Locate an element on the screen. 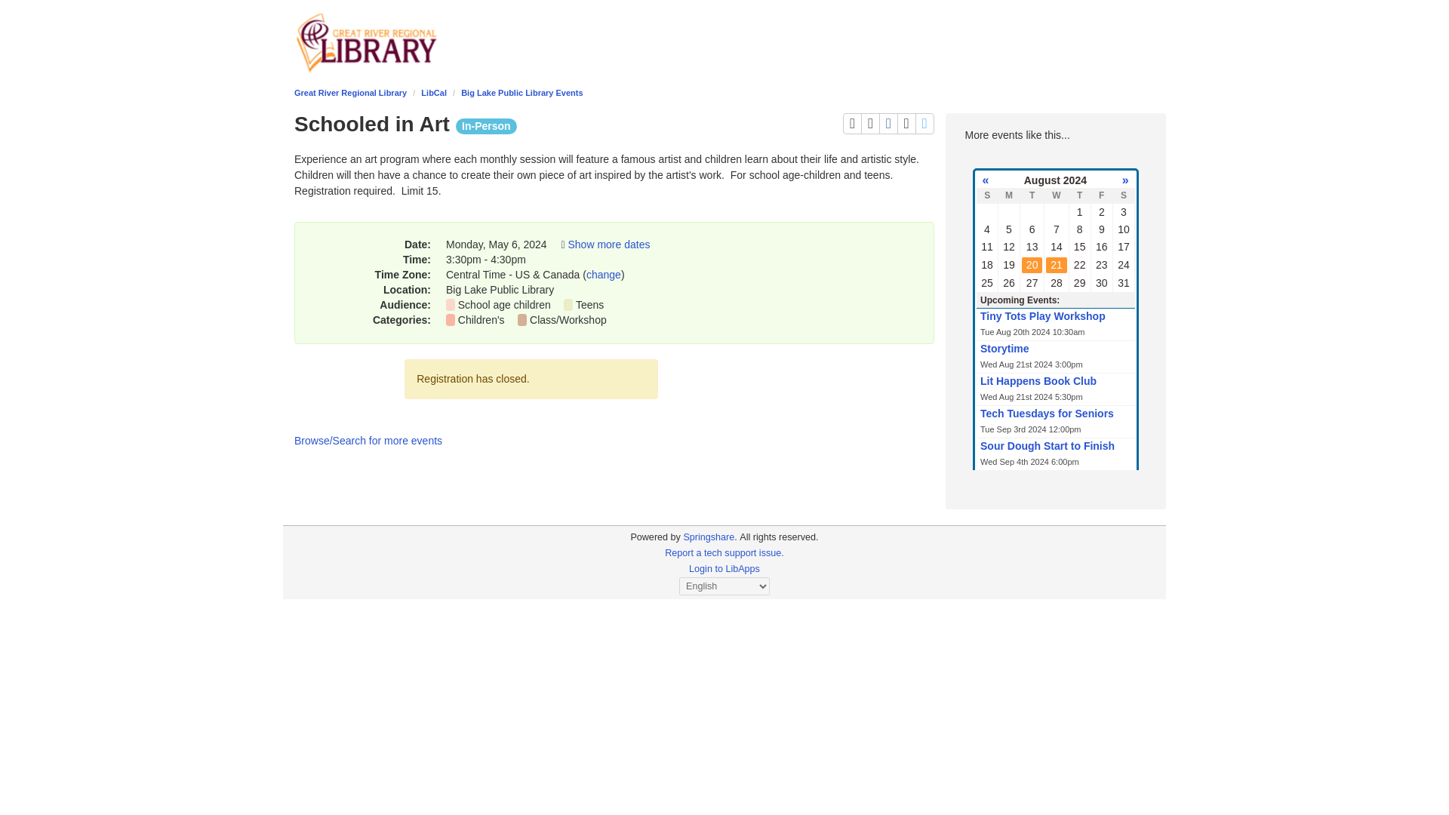 Image resolution: width=1449 pixels, height=815 pixels. Print the page is located at coordinates (608, 244).